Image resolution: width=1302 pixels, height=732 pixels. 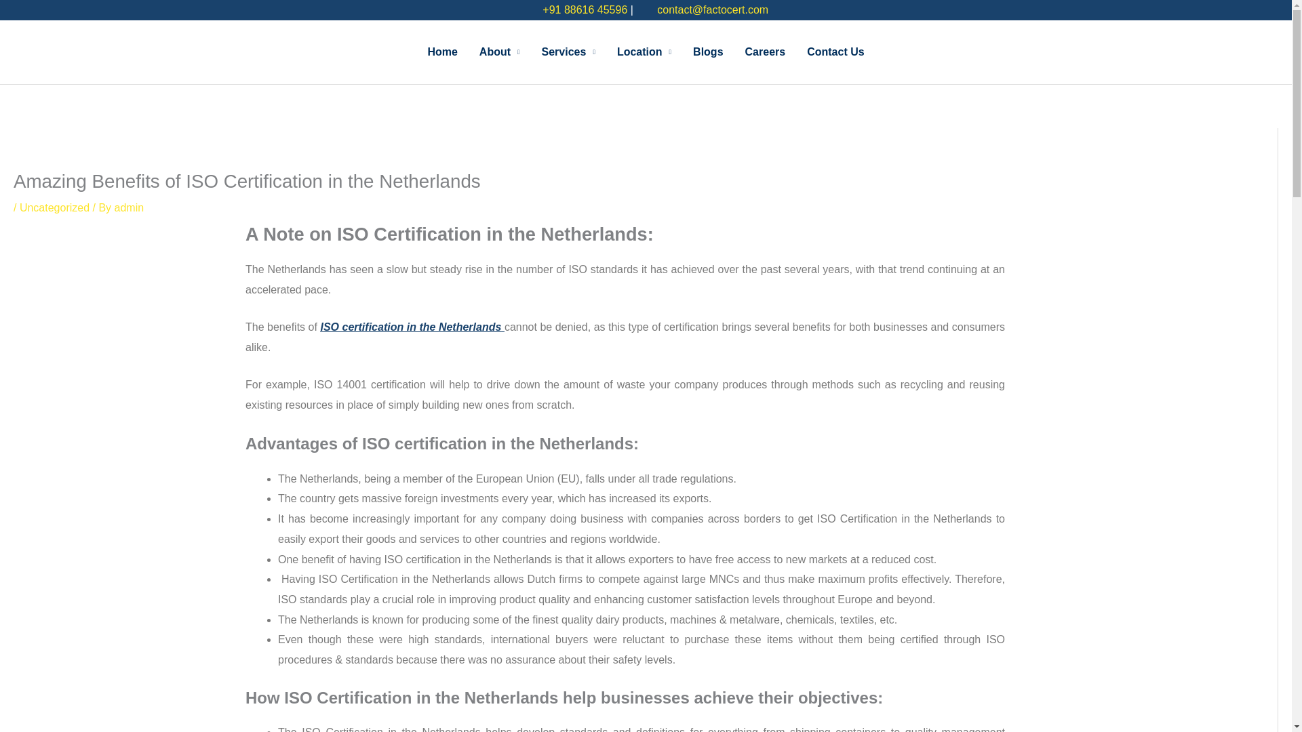 I want to click on Home, so click(x=442, y=52).